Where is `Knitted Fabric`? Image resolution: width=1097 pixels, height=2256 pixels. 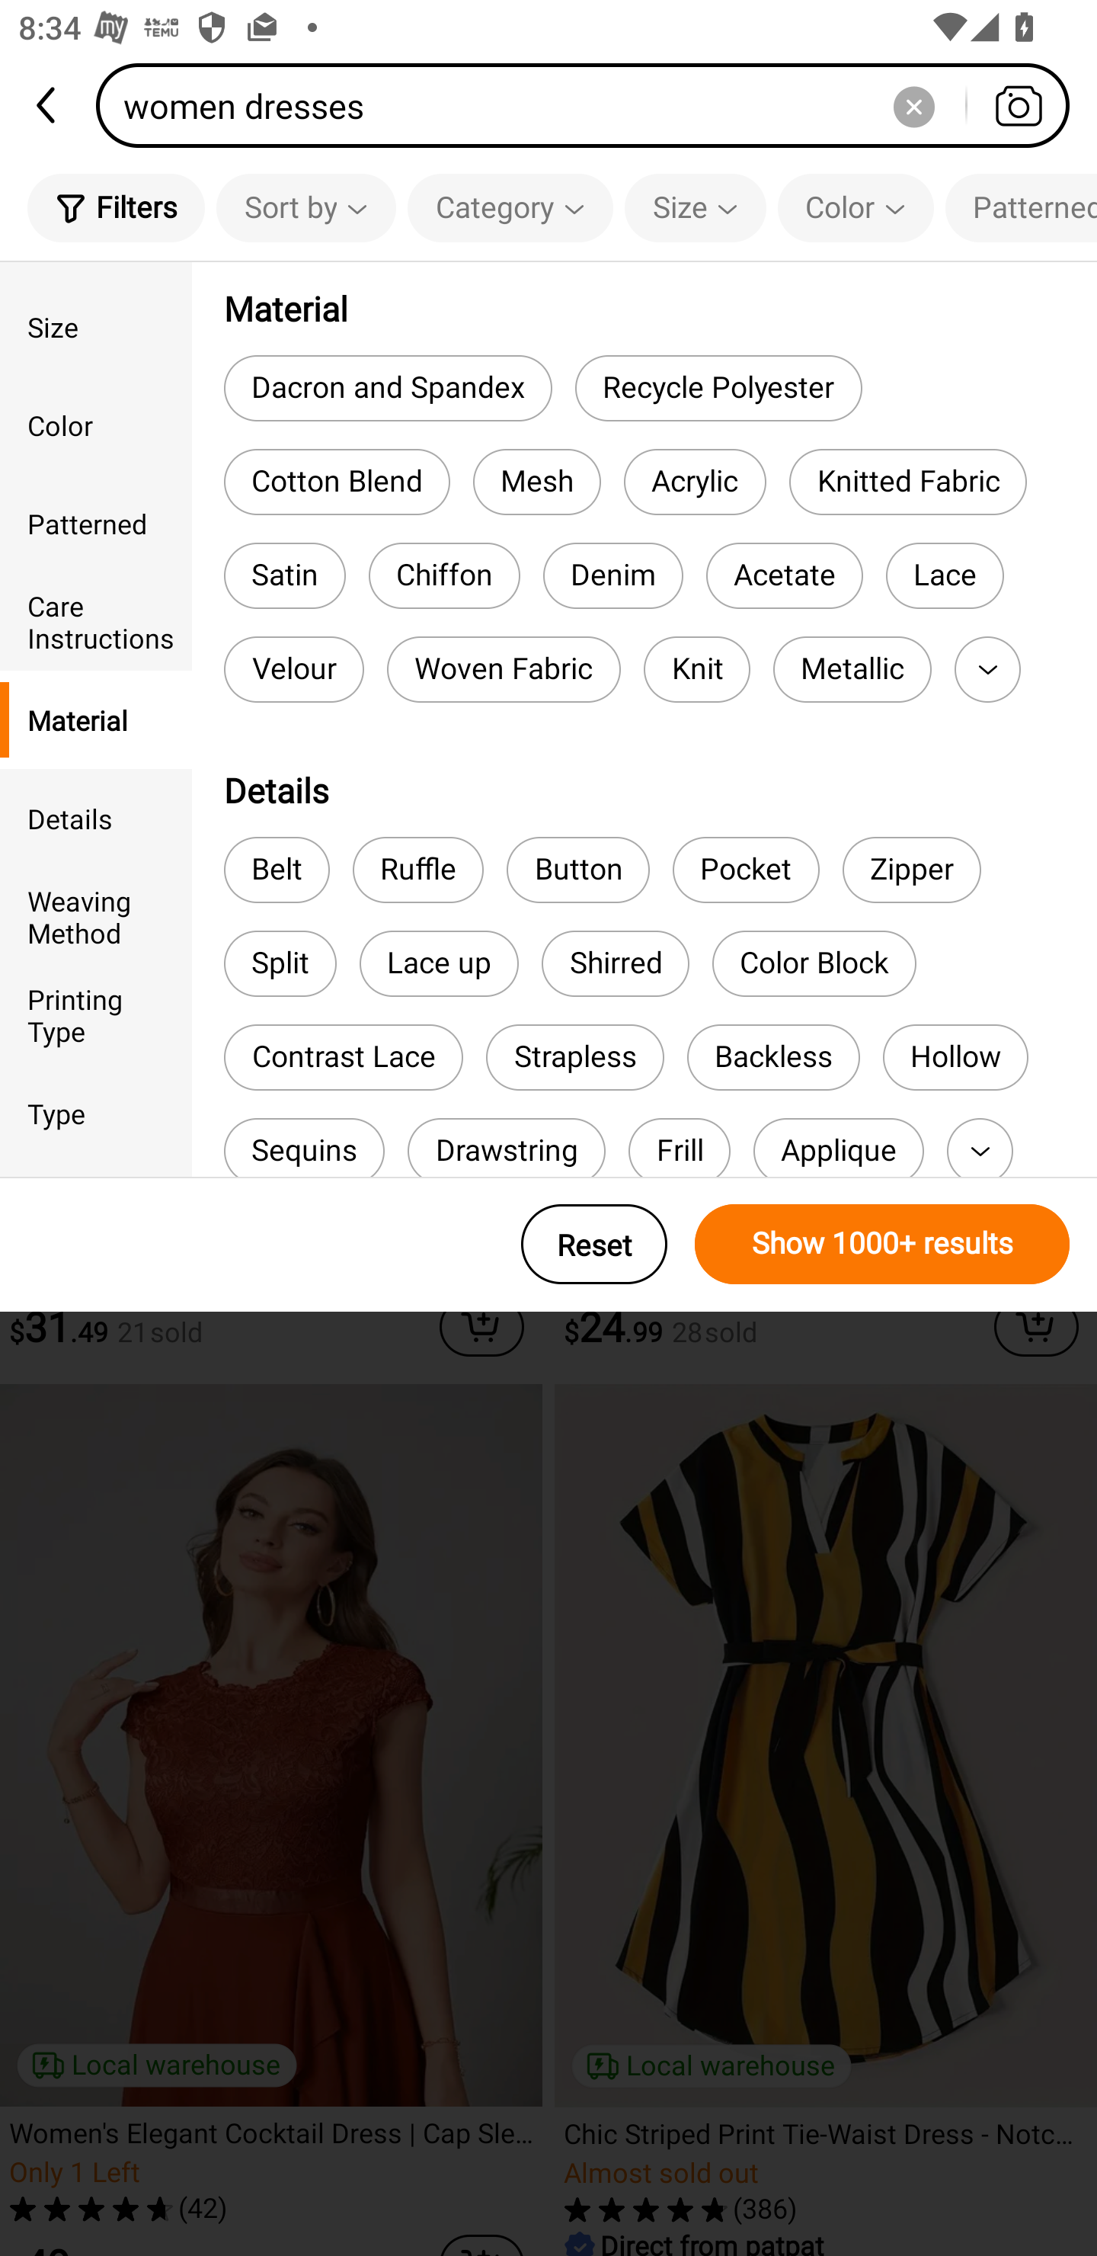 Knitted Fabric is located at coordinates (907, 482).